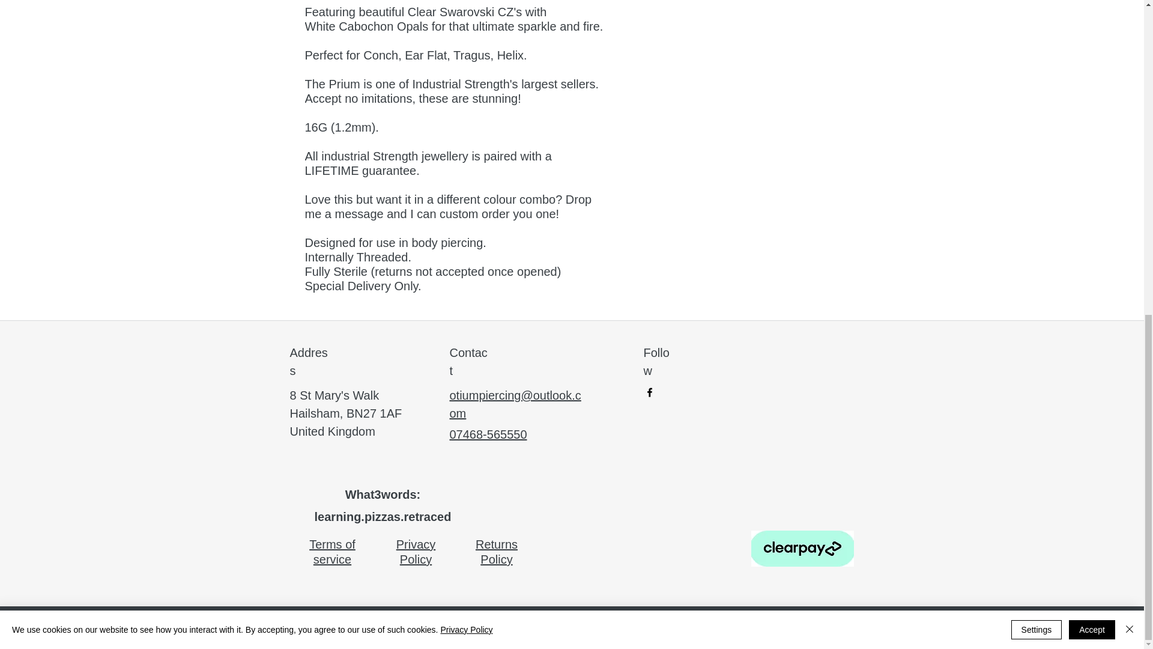  I want to click on Privacy Policy, so click(416, 552).